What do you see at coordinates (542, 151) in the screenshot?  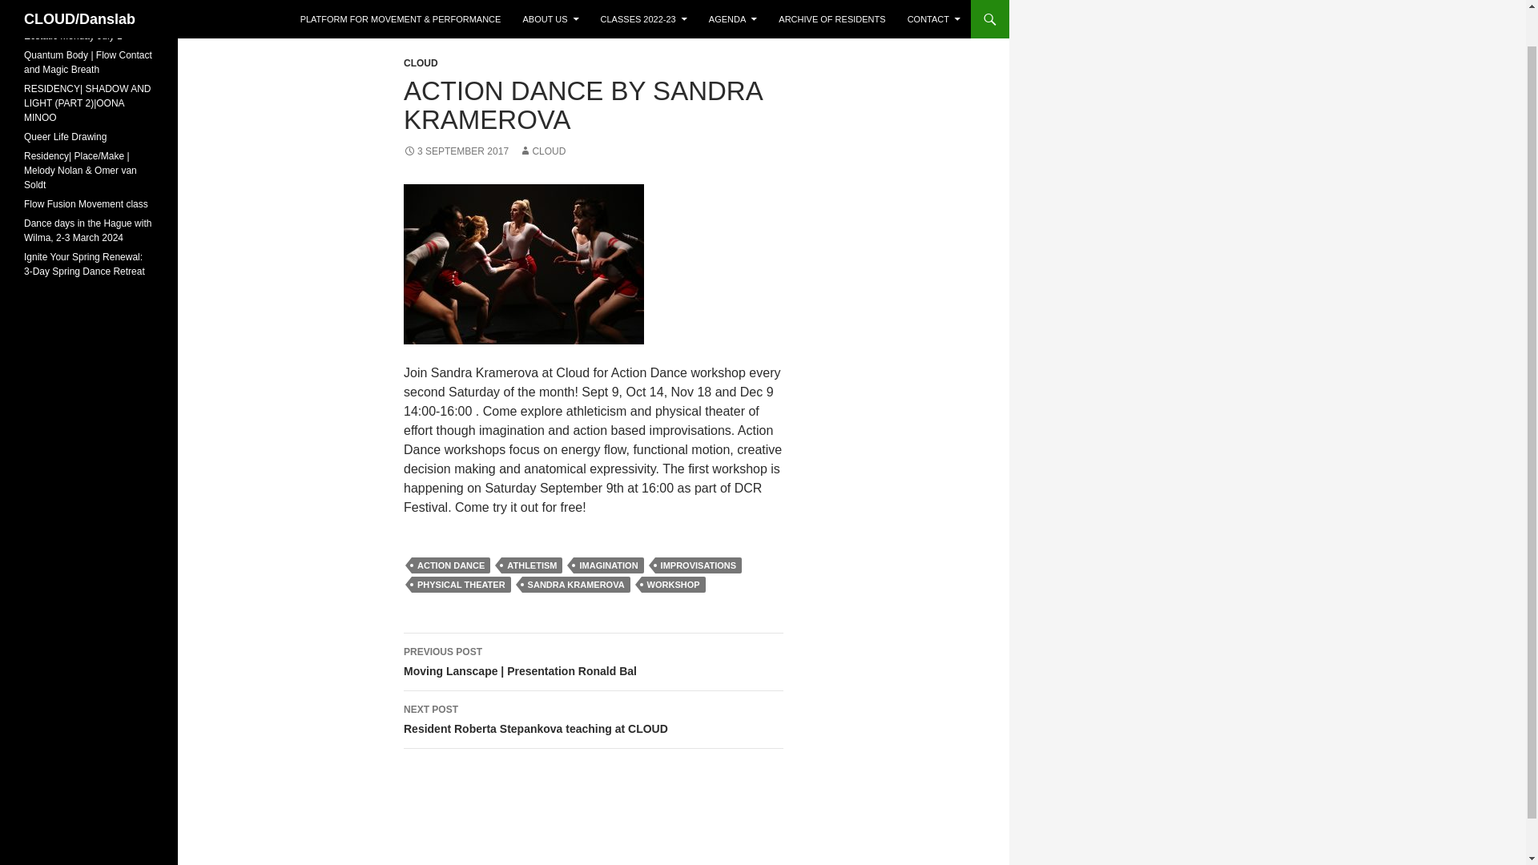 I see `CLOUD` at bounding box center [542, 151].